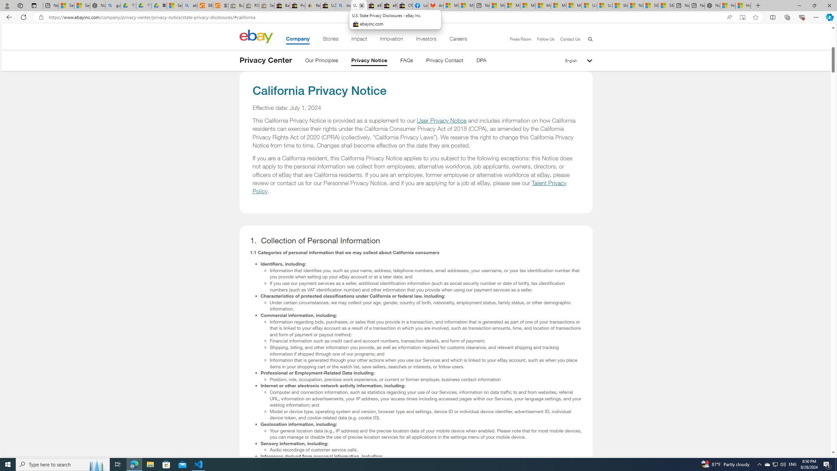 The image size is (837, 471). I want to click on Audio recordings of customer service calls., so click(426, 450).